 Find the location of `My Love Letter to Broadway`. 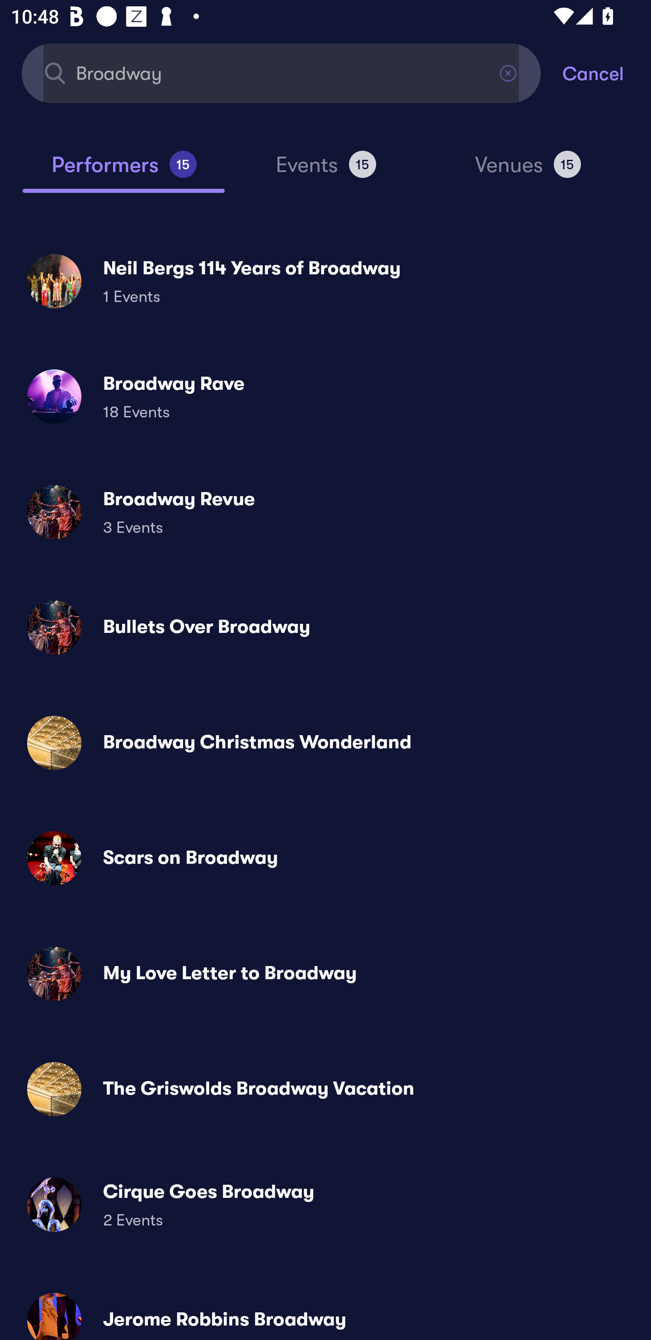

My Love Letter to Broadway is located at coordinates (325, 973).